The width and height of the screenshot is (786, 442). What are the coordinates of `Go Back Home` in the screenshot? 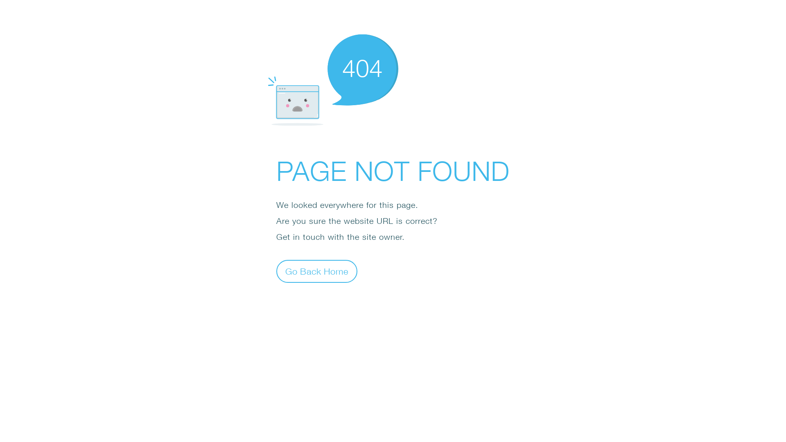 It's located at (317, 271).